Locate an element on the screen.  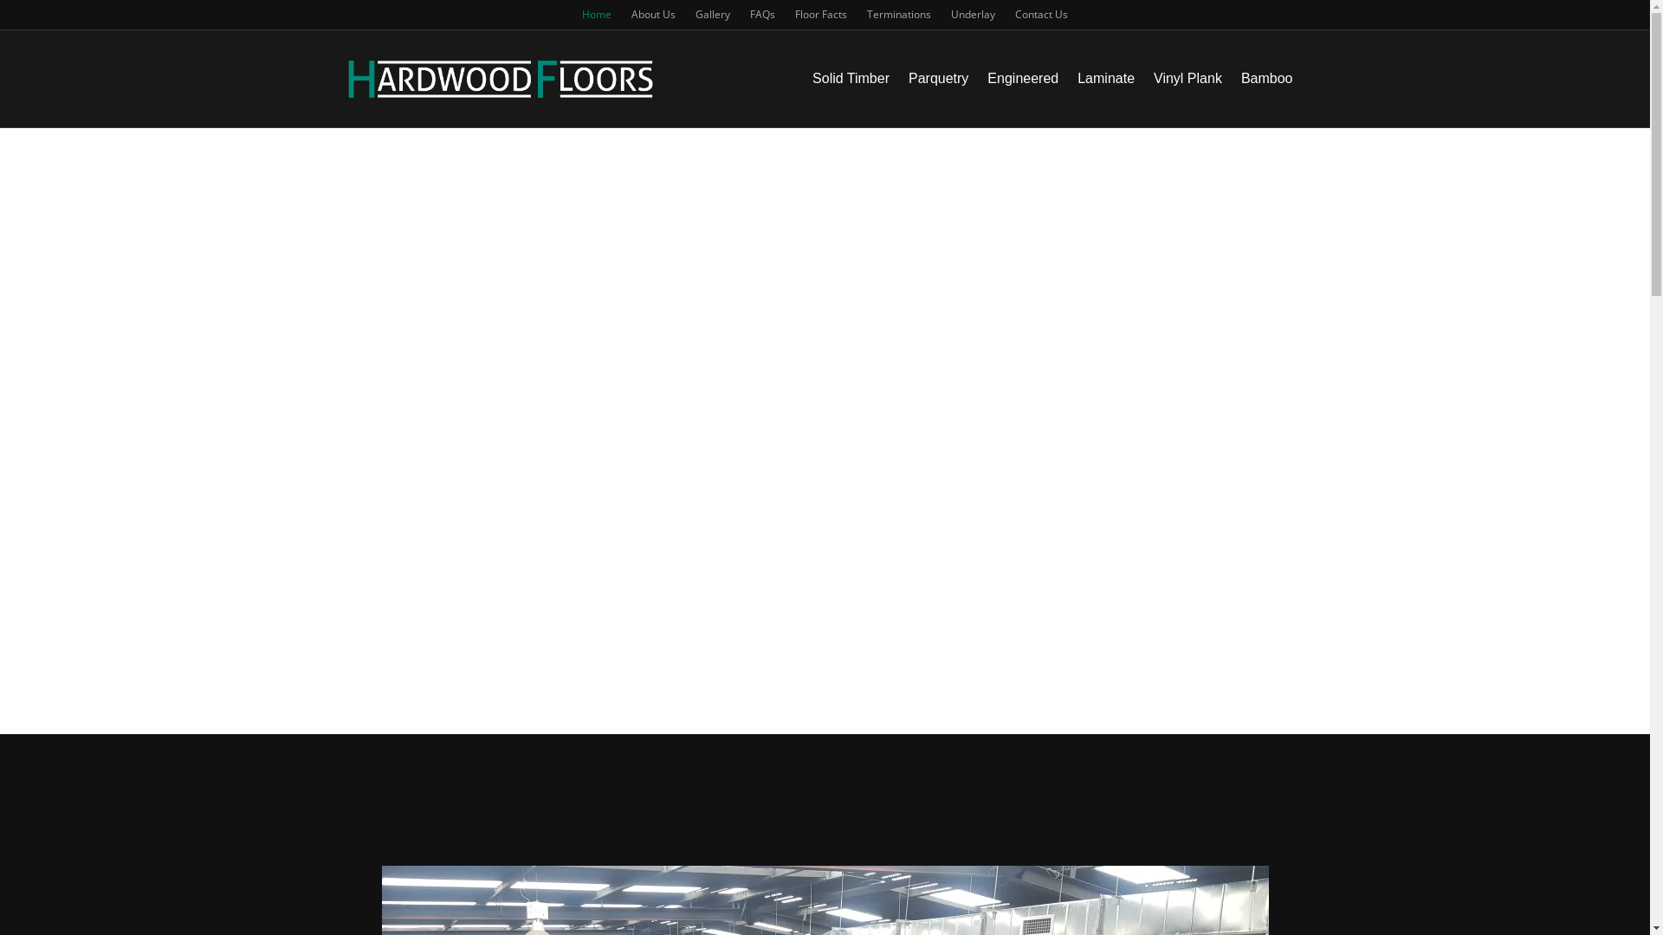
Contact Us is located at coordinates (1041, 15).